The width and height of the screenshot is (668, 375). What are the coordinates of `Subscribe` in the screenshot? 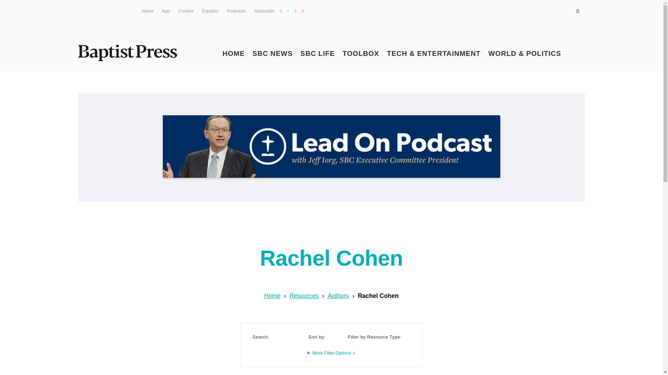 It's located at (264, 10).